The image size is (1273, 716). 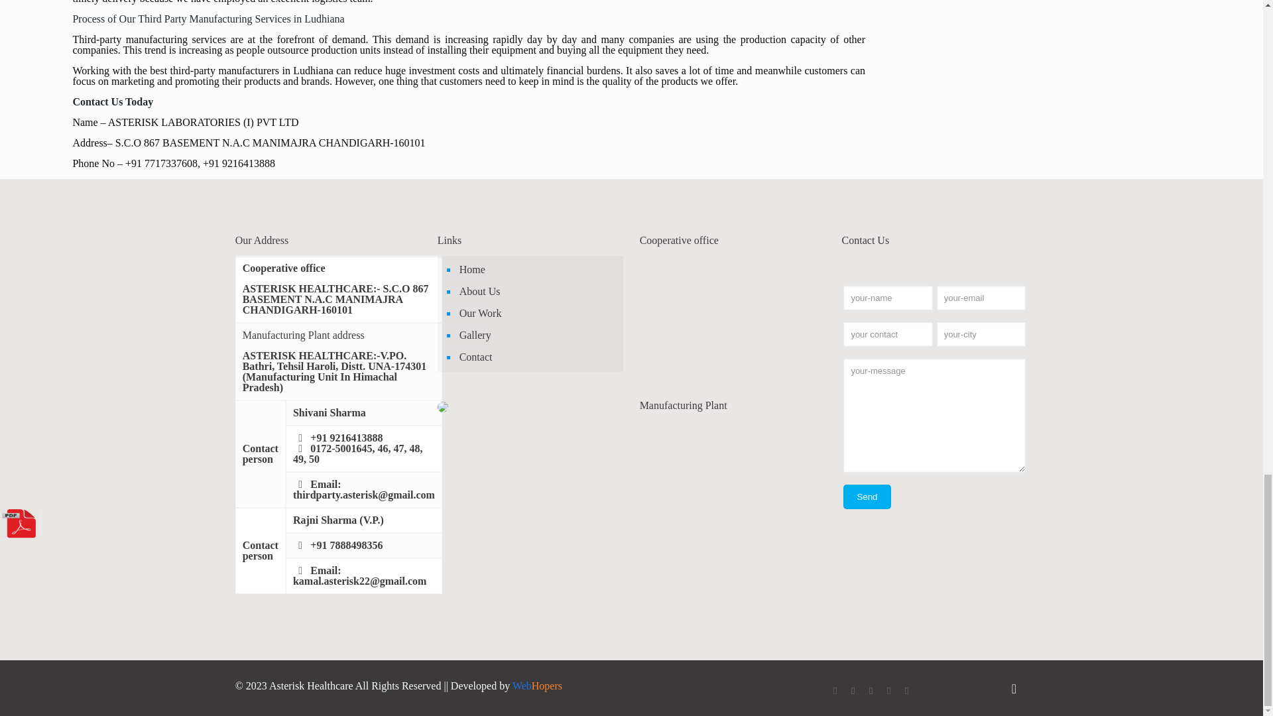 What do you see at coordinates (853, 690) in the screenshot?
I see `Twitter` at bounding box center [853, 690].